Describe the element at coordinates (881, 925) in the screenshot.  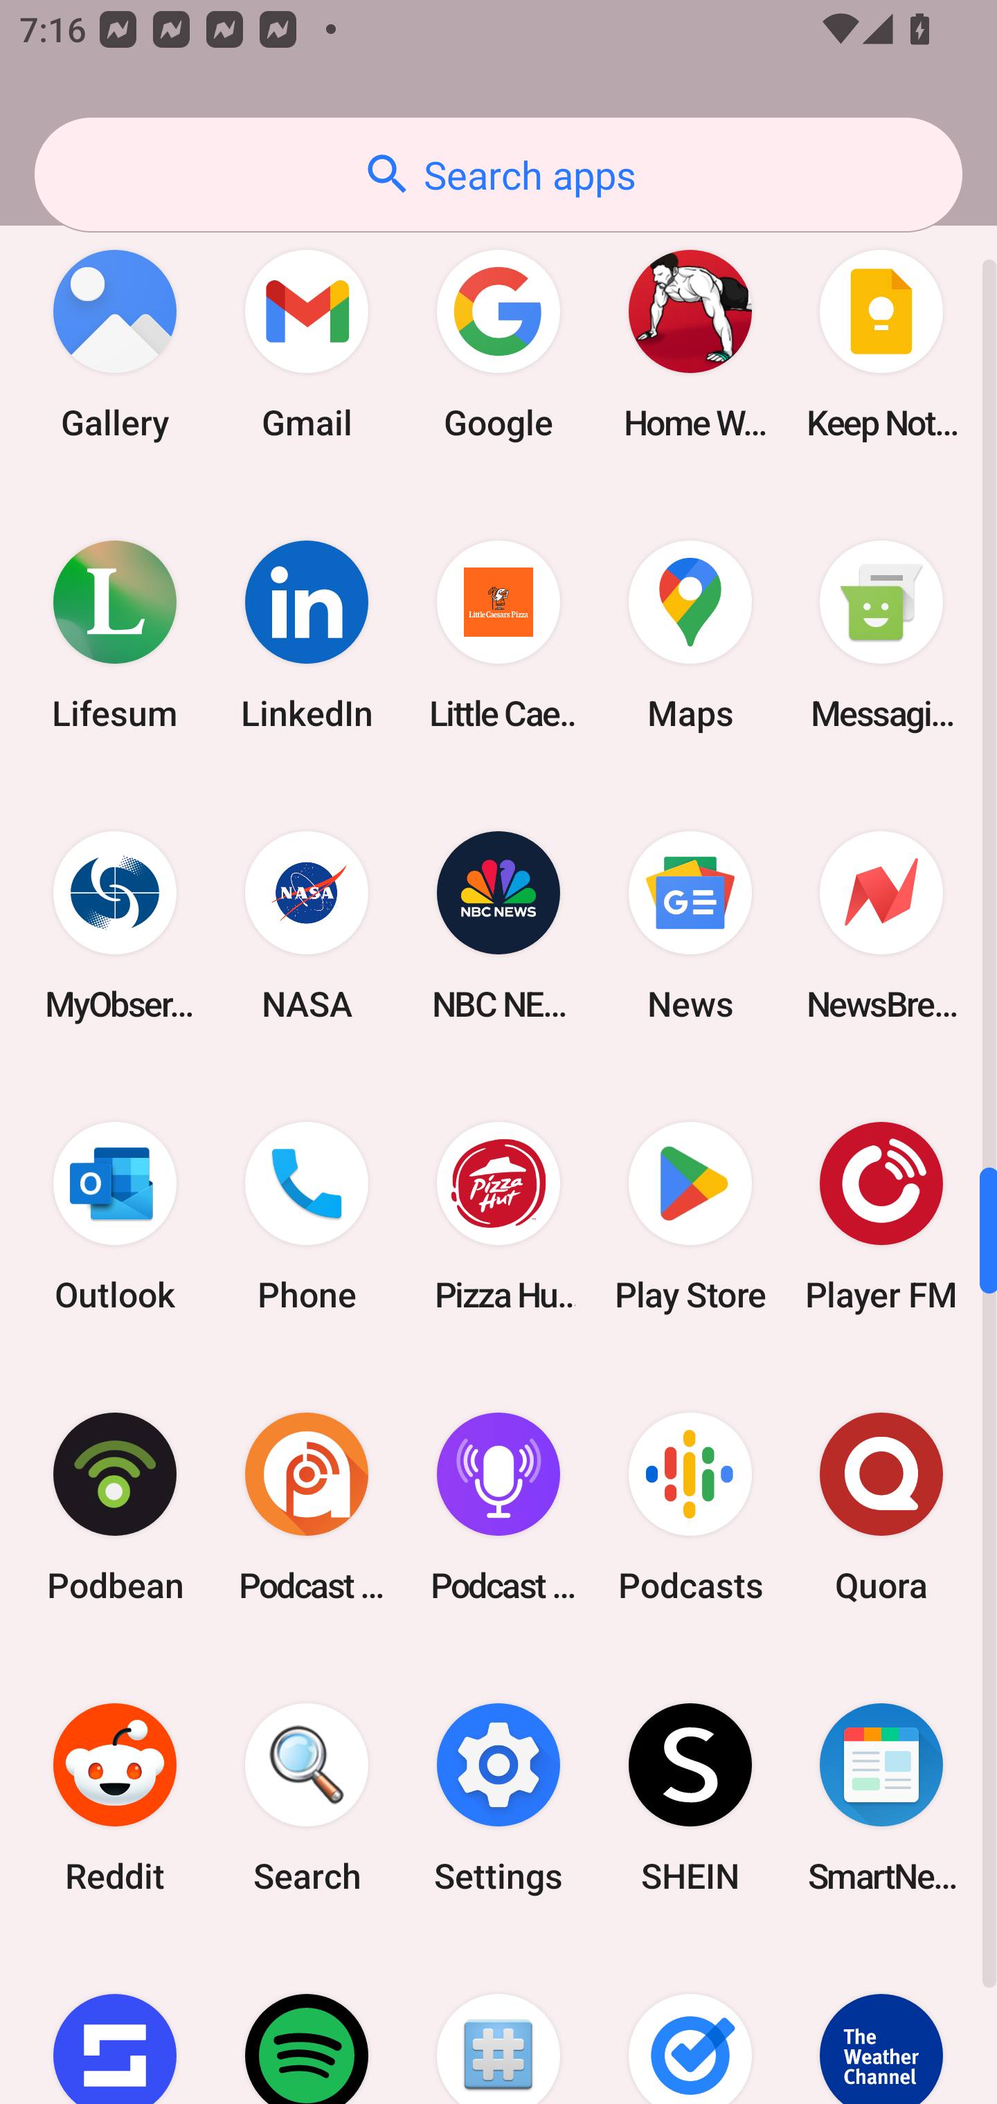
I see `NewsBreak` at that location.